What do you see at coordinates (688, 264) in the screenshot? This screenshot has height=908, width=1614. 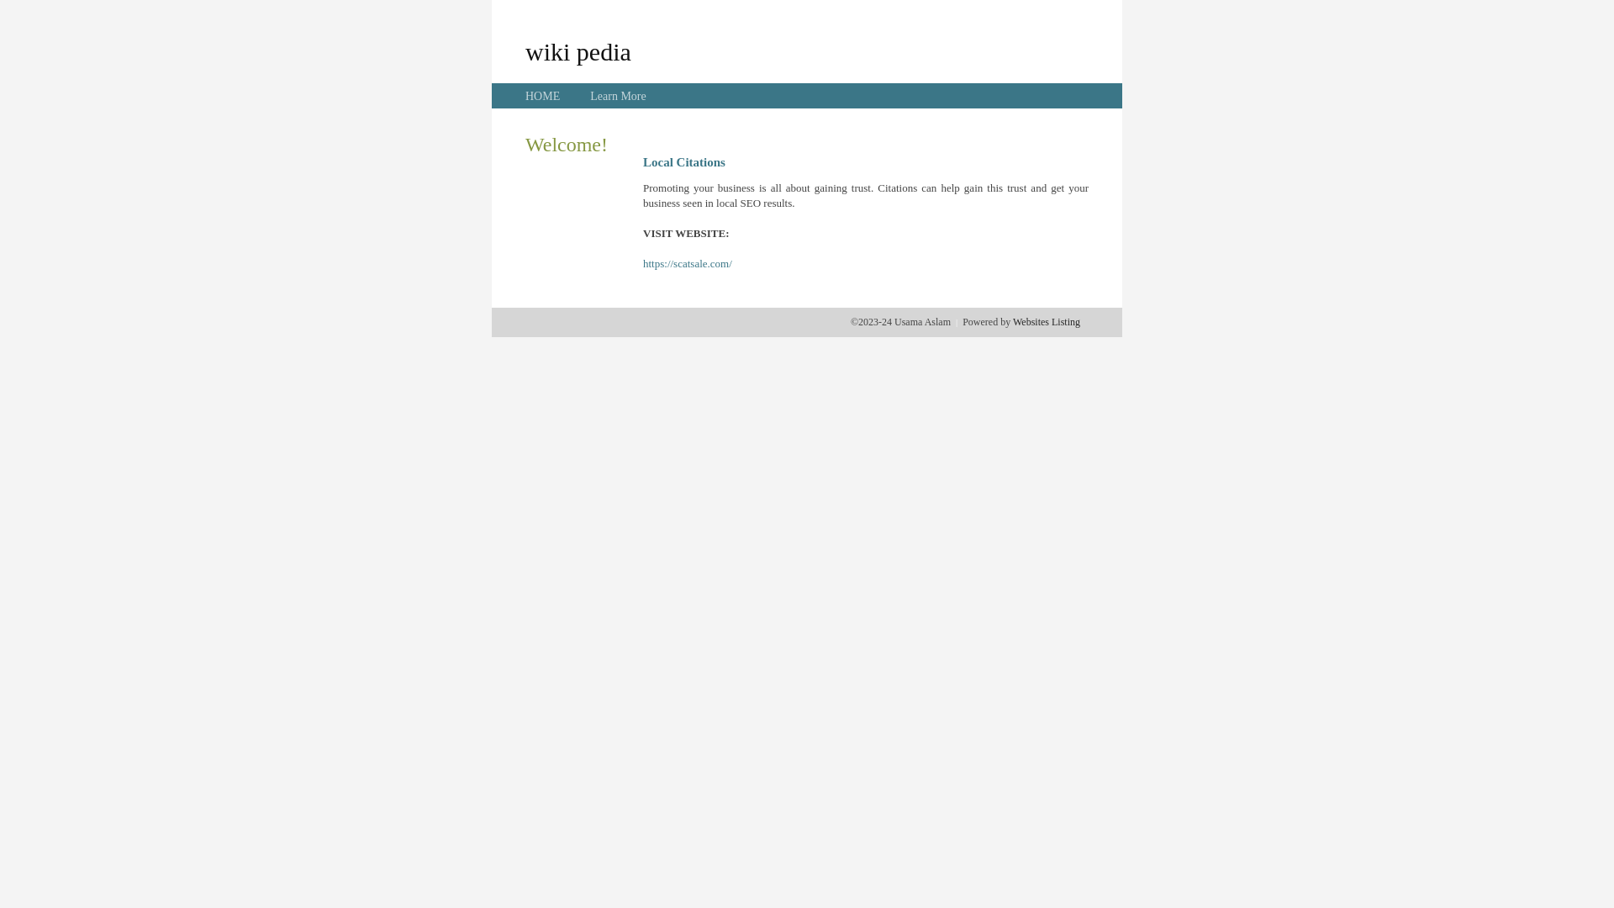 I see `https://scatsale.com/` at bounding box center [688, 264].